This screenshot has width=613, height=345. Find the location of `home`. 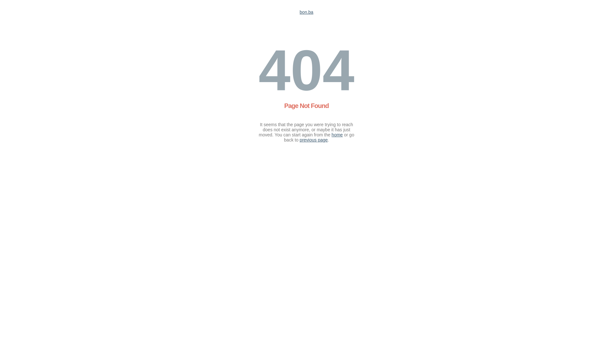

home is located at coordinates (337, 135).